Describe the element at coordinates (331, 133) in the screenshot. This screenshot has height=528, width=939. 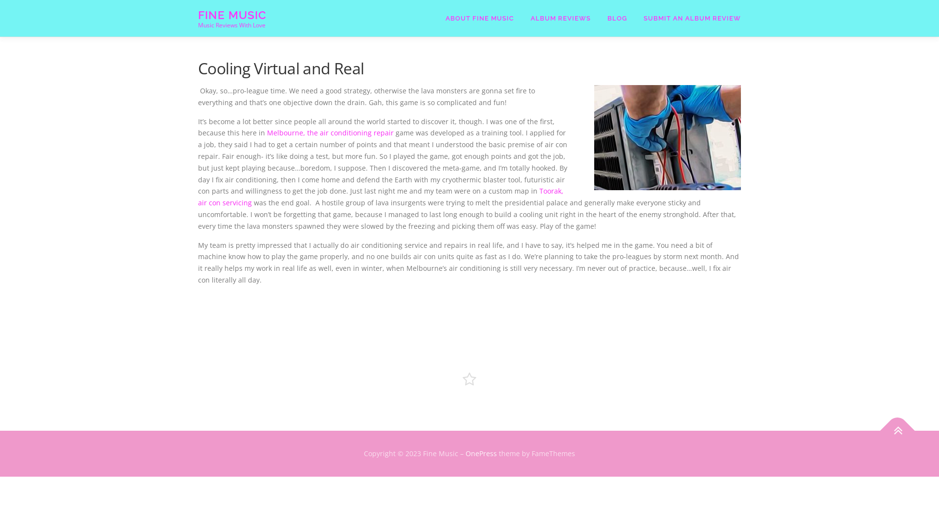
I see `Melbourne, the air conditioning repair` at that location.